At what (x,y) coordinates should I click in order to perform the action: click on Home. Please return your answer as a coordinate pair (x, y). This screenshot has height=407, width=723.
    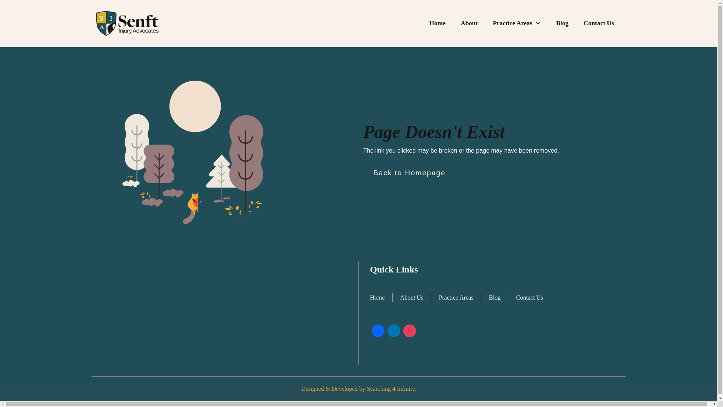
    Looking at the image, I should click on (437, 23).